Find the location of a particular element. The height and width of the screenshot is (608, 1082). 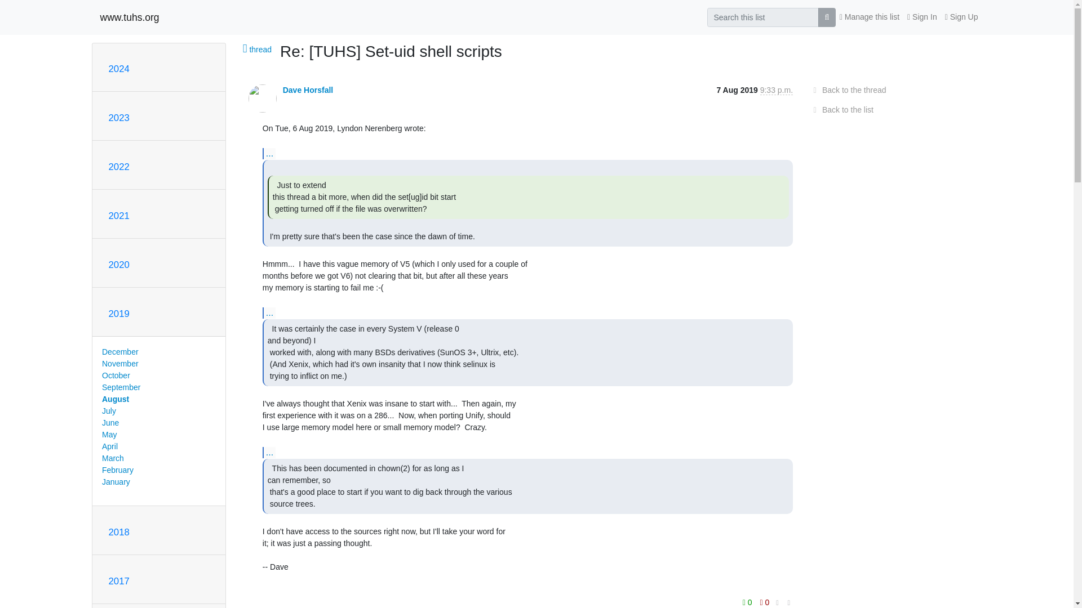

Manage this list is located at coordinates (869, 17).